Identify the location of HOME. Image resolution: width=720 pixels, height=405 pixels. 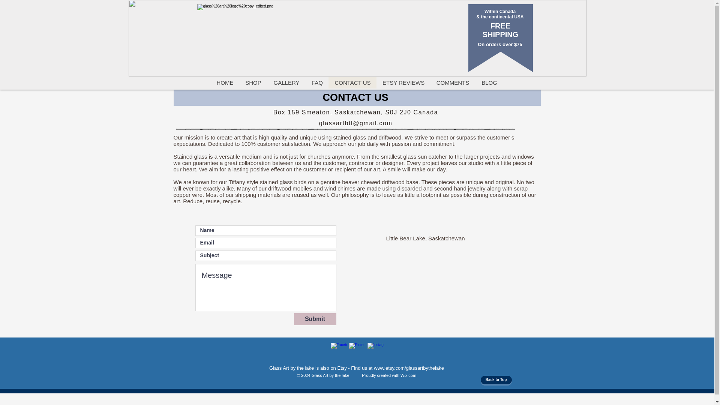
(224, 83).